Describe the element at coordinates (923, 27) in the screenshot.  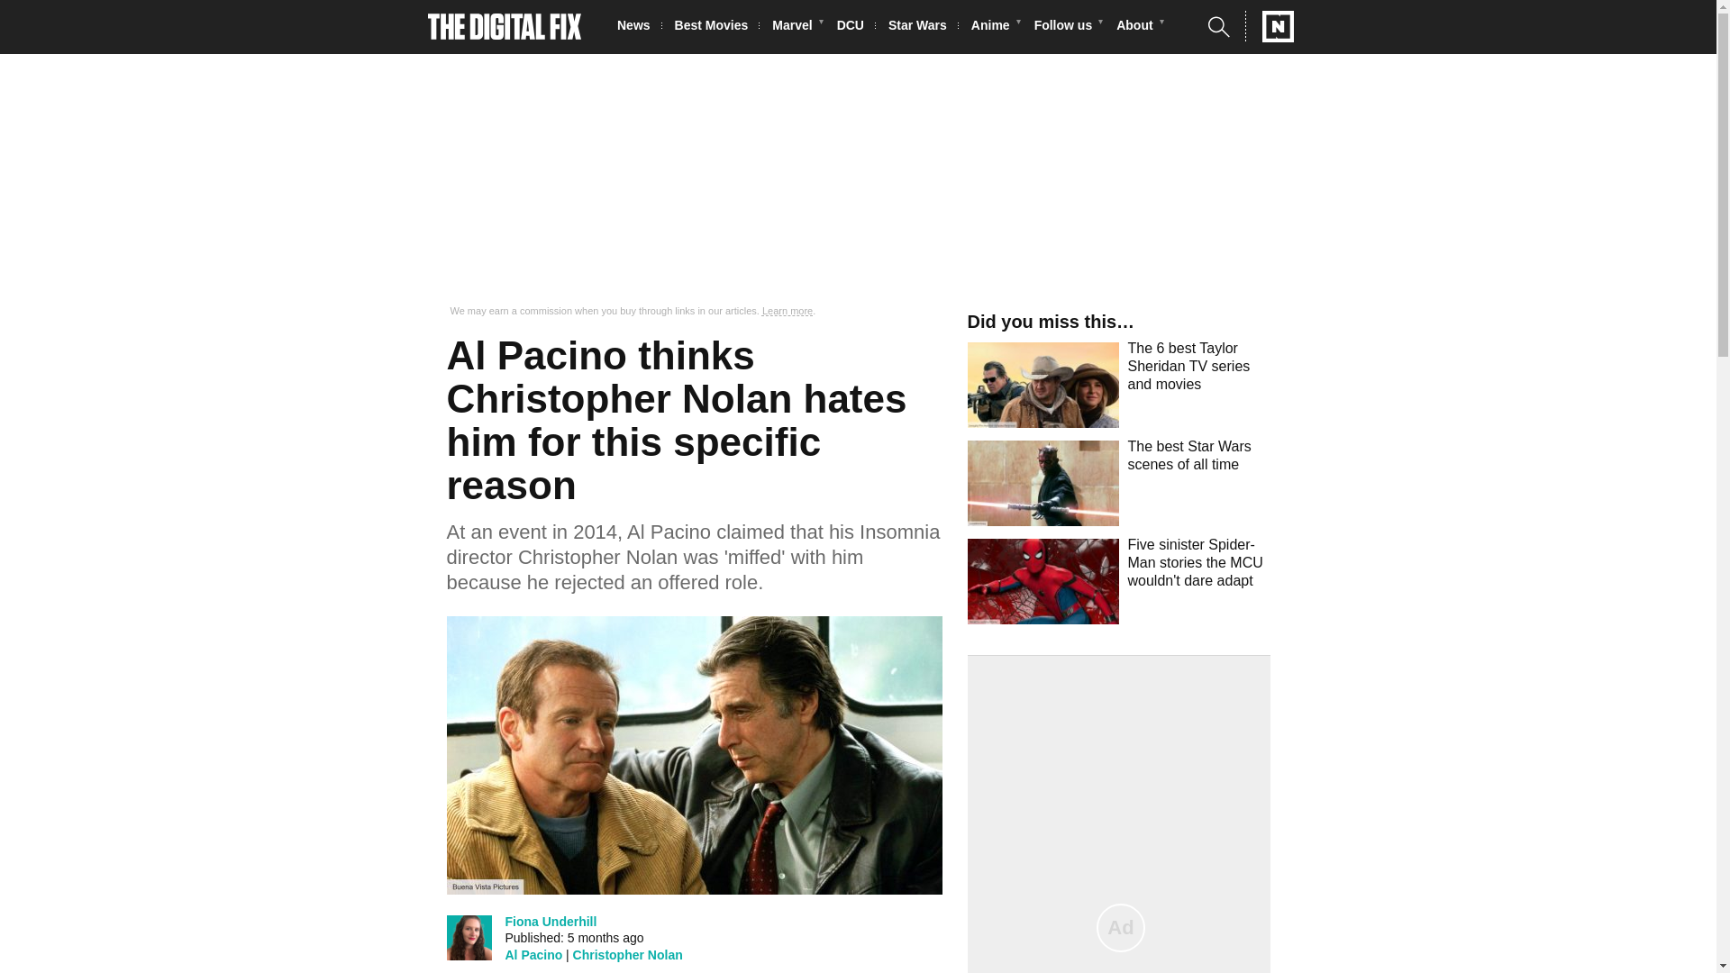
I see `Star Wars` at that location.